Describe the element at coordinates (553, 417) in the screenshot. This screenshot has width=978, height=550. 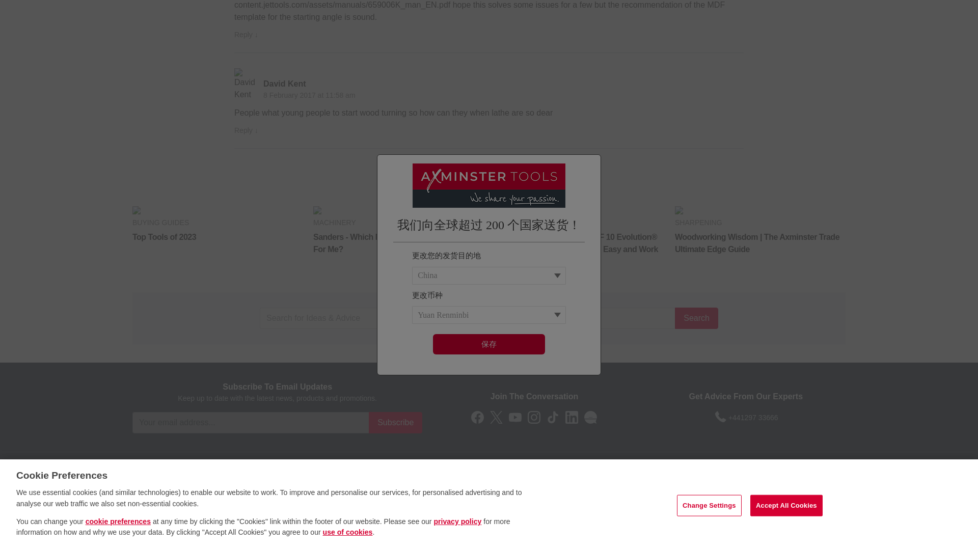
I see `TikTok` at that location.